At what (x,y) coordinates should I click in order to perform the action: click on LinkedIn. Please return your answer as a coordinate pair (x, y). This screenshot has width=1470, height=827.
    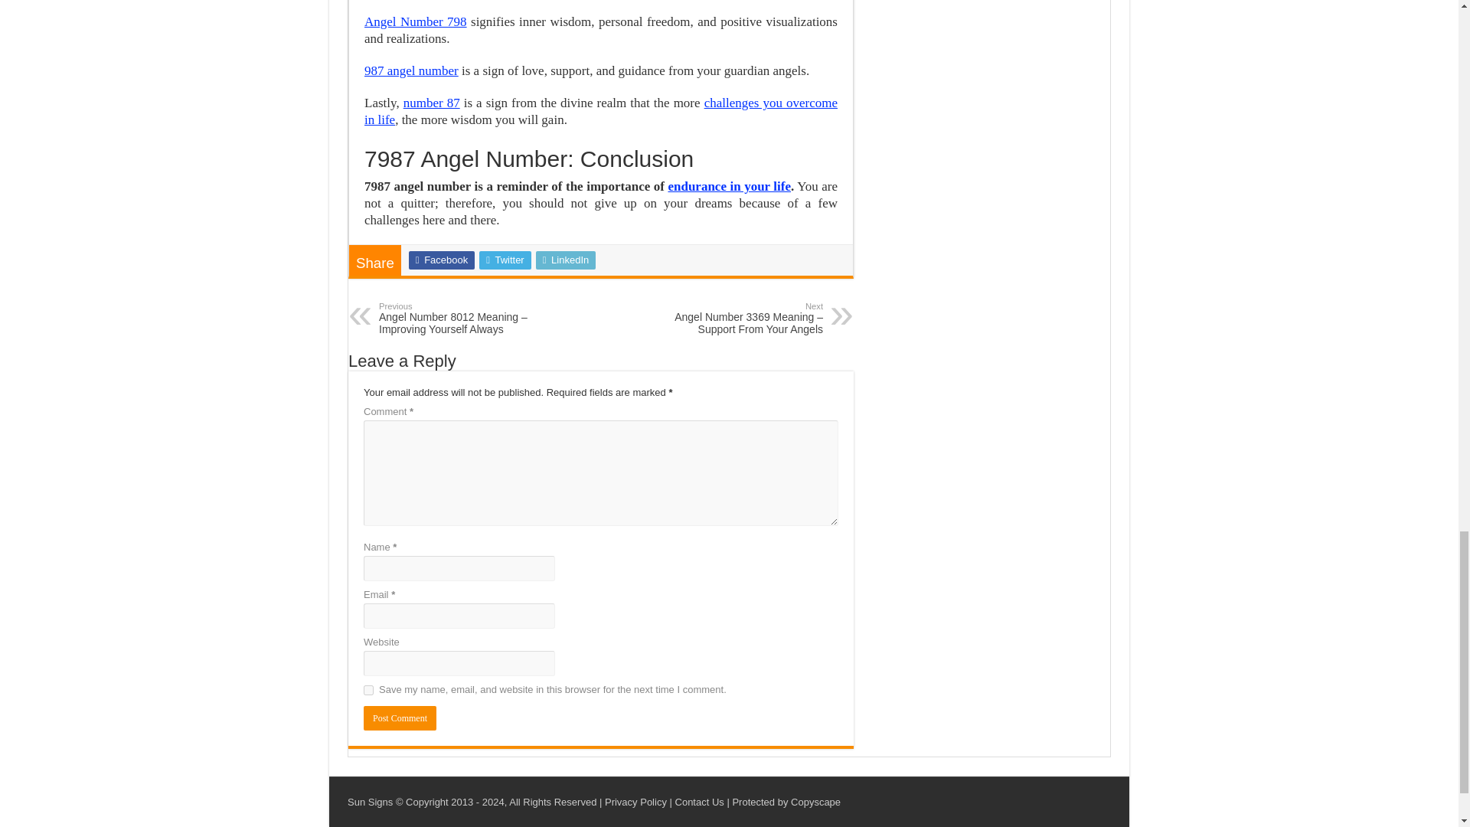
    Looking at the image, I should click on (567, 260).